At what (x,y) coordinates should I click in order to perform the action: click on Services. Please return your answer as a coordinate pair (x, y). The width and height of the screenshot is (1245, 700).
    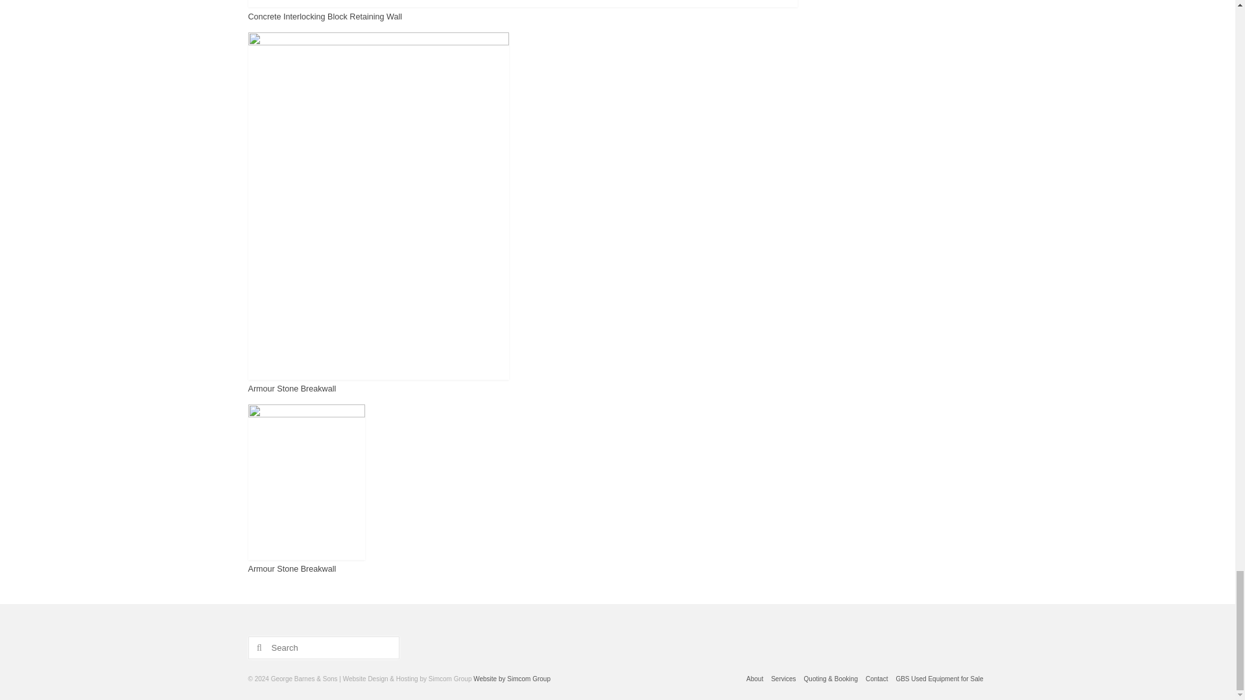
    Looking at the image, I should click on (783, 679).